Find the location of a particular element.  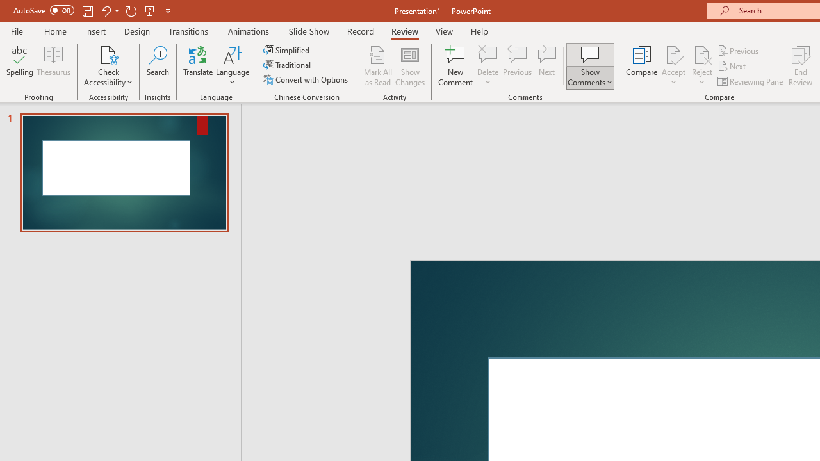

Show Changes is located at coordinates (410, 65).